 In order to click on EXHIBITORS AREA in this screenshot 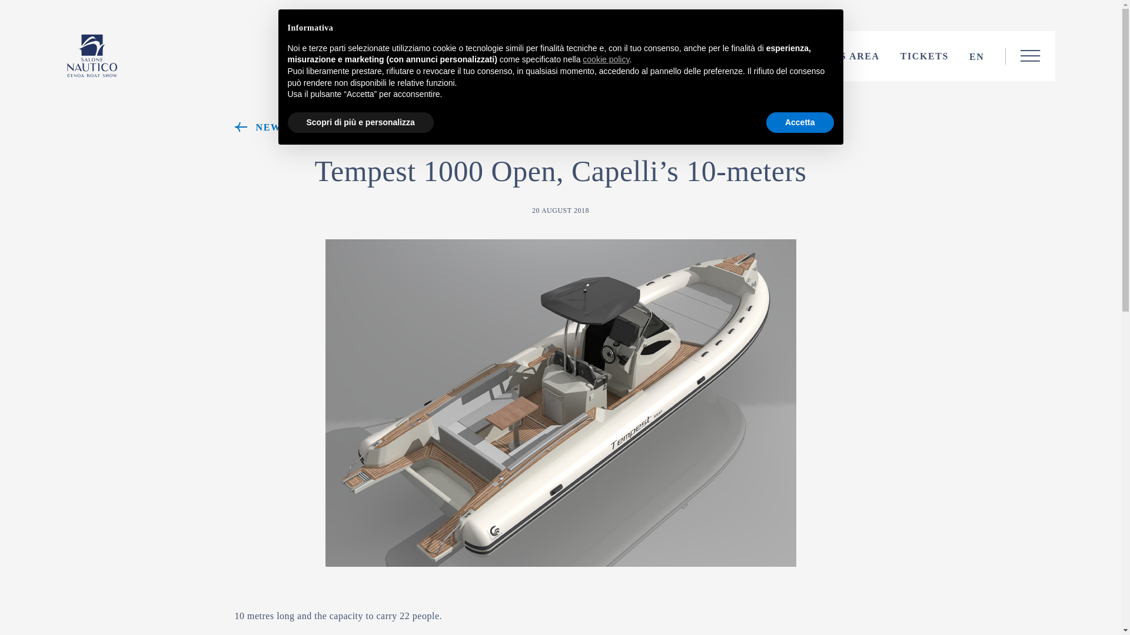, I will do `click(829, 56)`.